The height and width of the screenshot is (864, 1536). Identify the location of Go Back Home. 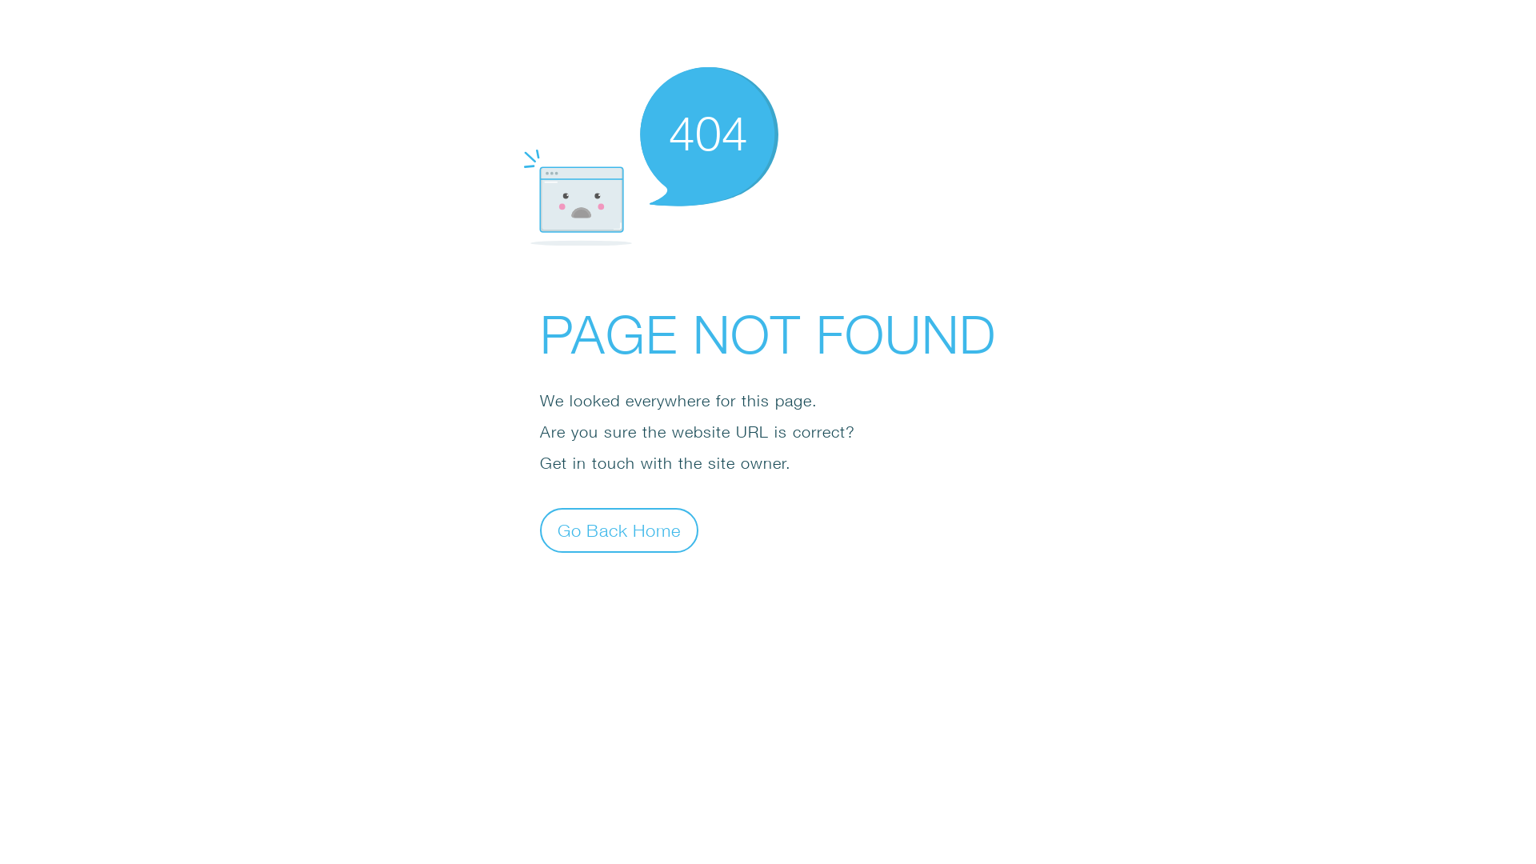
(619, 530).